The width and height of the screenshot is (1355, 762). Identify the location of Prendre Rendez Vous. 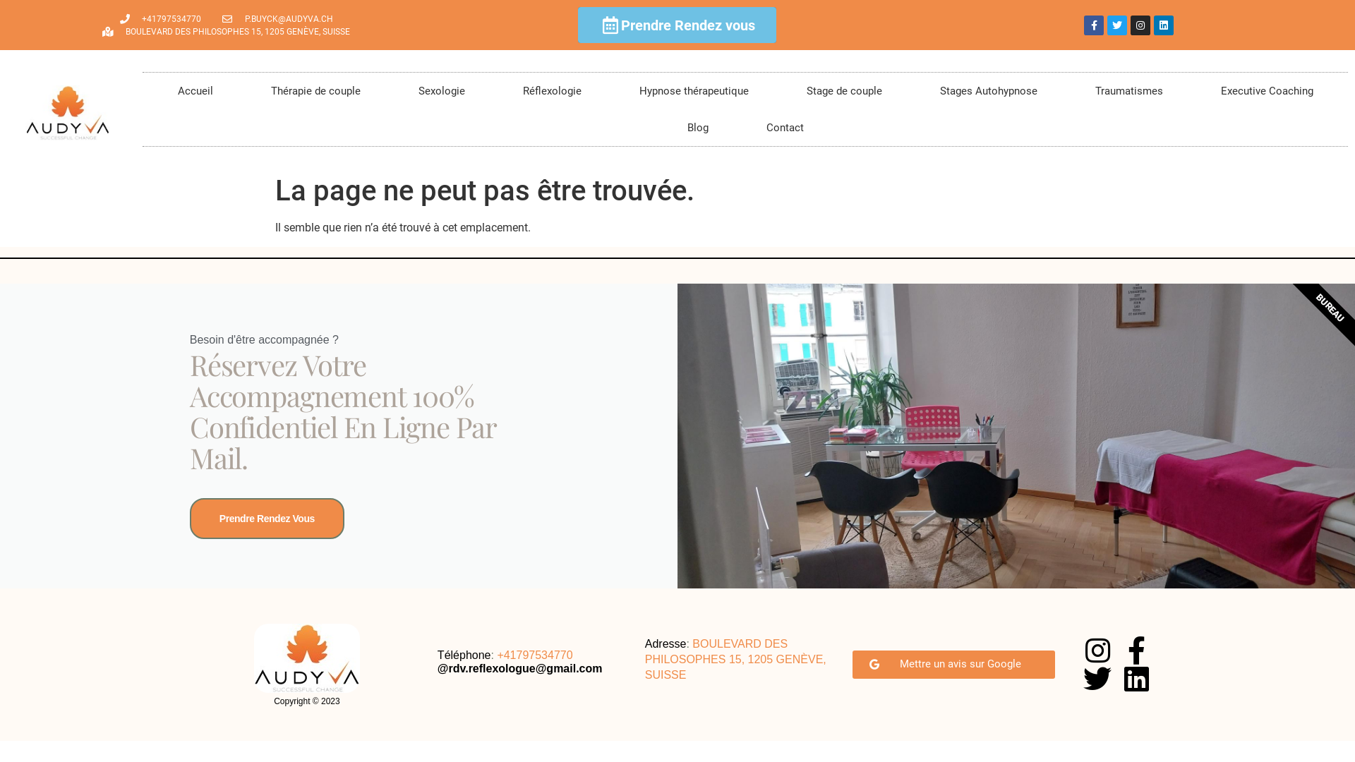
(267, 519).